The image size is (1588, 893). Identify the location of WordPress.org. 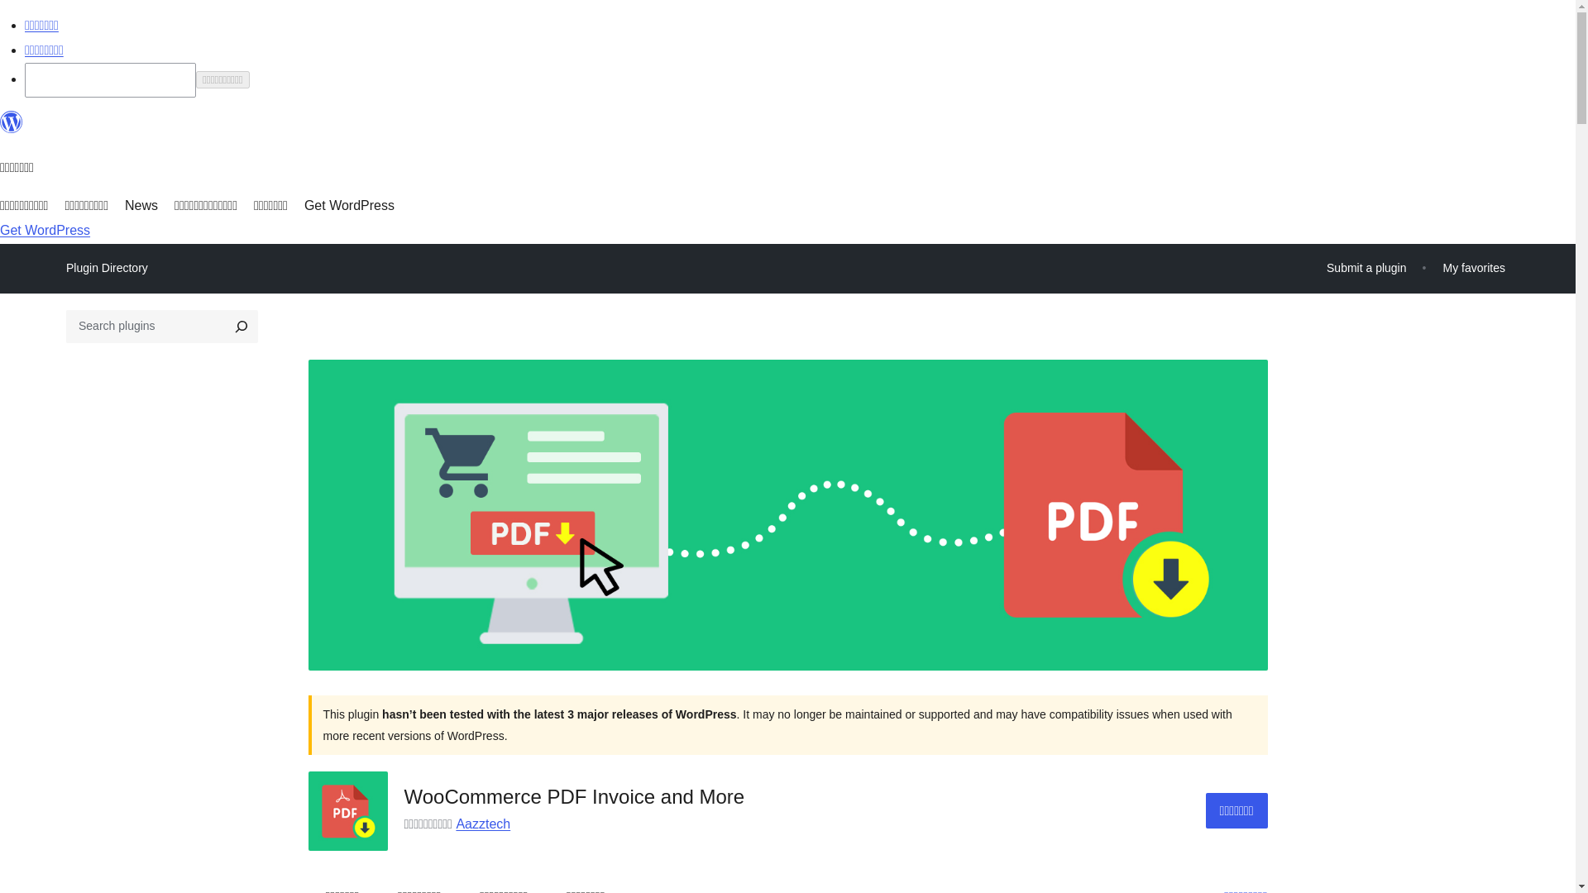
(12, 122).